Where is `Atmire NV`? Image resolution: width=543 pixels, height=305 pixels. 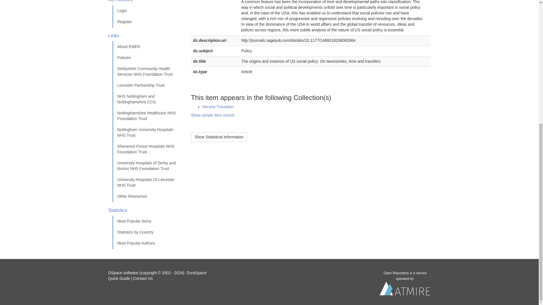 Atmire NV is located at coordinates (405, 290).